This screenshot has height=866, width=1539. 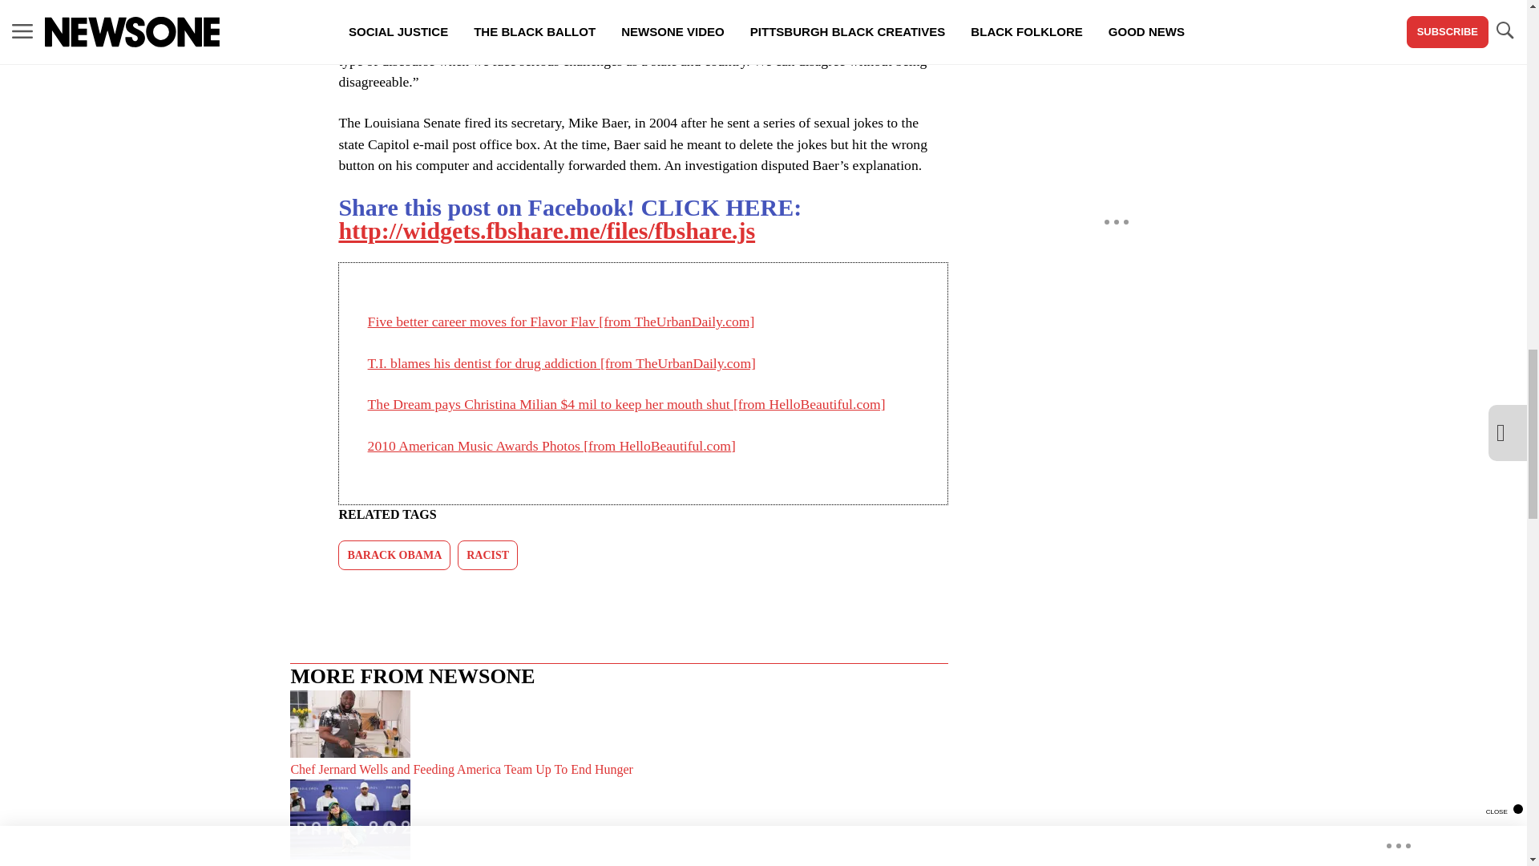 I want to click on BARACK OBAMA, so click(x=394, y=555).